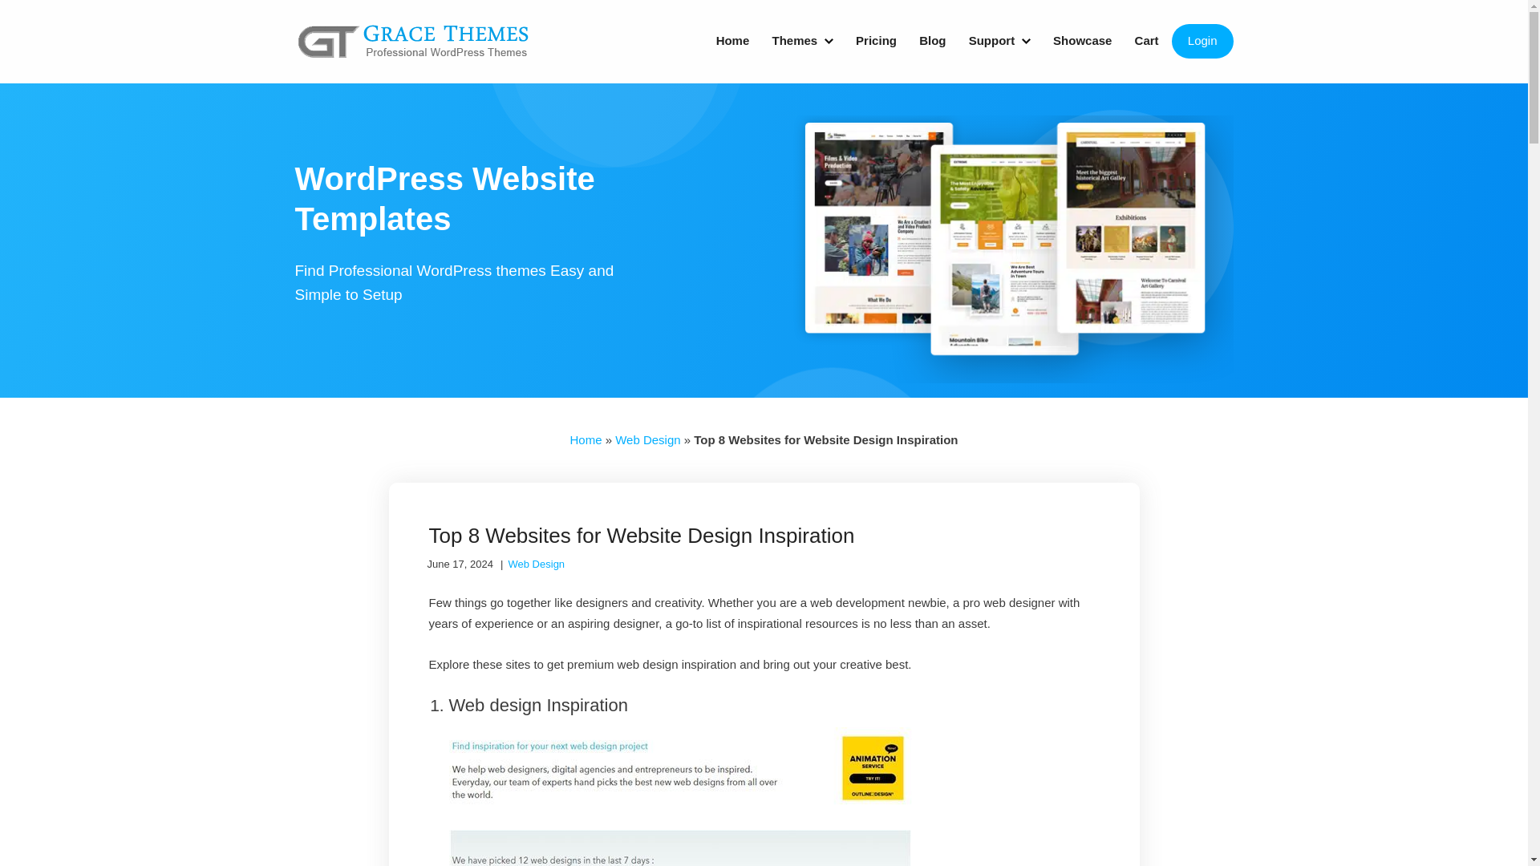 The width and height of the screenshot is (1540, 866). I want to click on Themes, so click(802, 41).